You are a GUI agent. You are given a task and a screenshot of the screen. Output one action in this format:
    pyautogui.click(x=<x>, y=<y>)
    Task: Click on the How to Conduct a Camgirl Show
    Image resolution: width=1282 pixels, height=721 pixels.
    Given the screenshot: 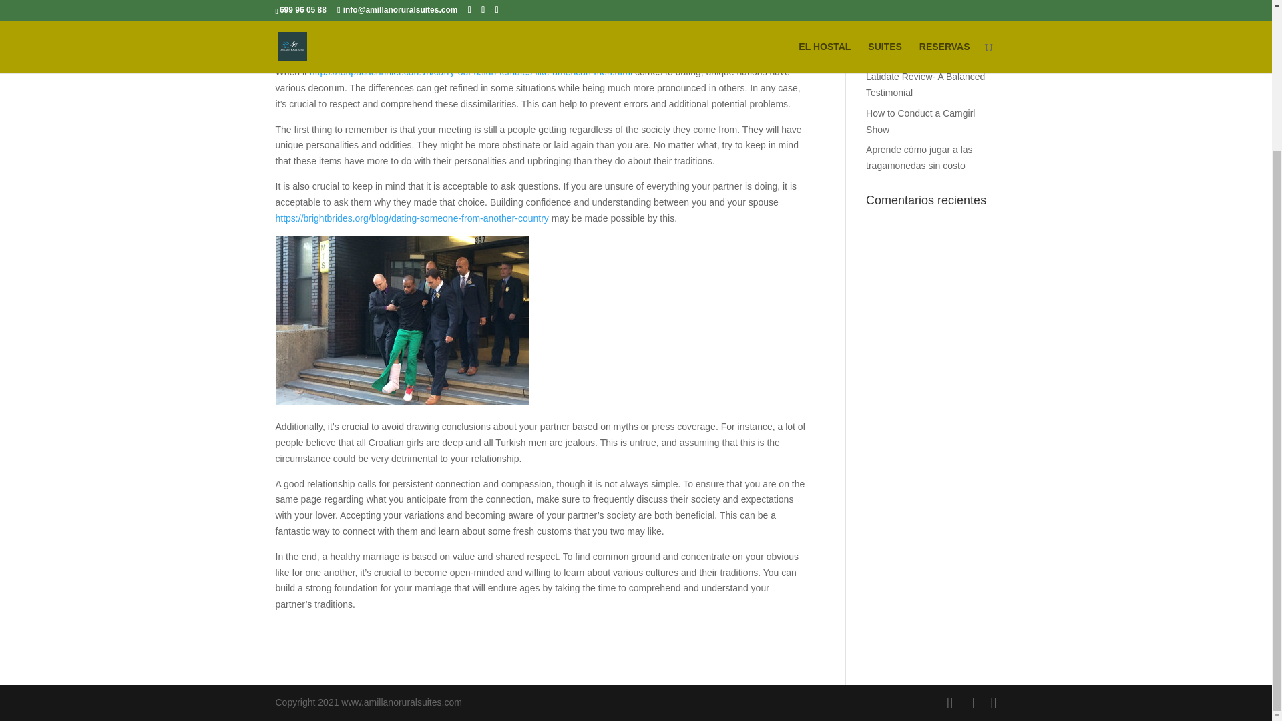 What is the action you would take?
    pyautogui.click(x=920, y=122)
    